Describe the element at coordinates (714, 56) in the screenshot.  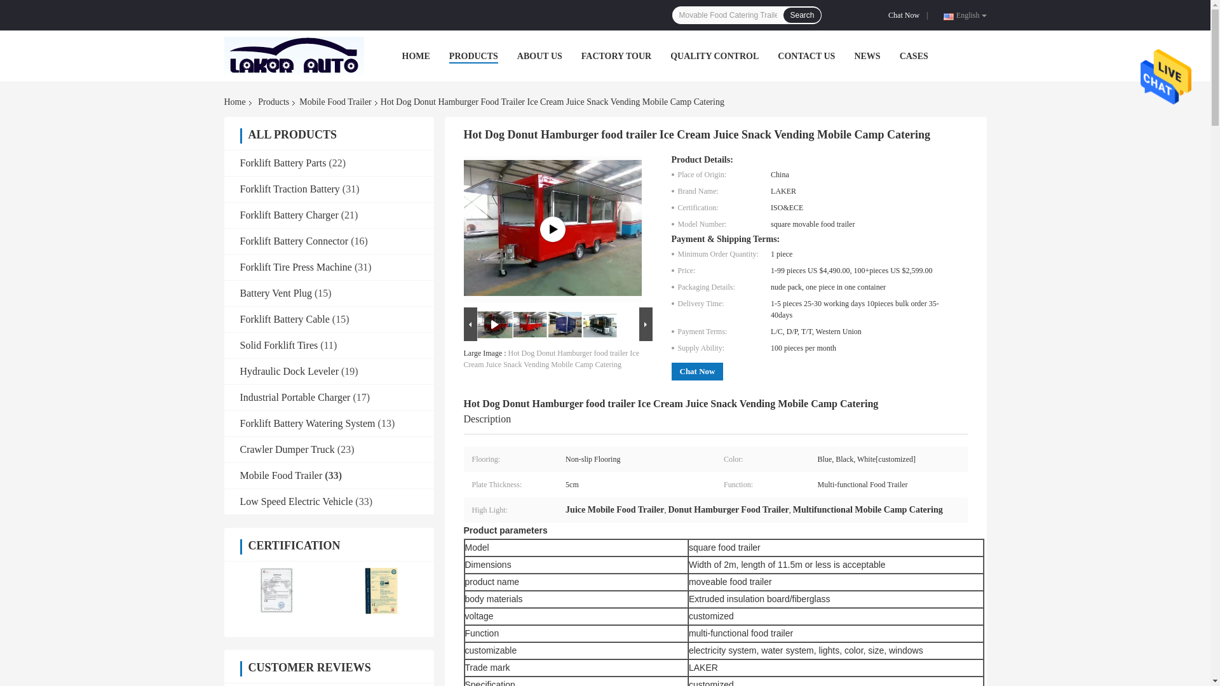
I see `QUALITY CONTROL` at that location.